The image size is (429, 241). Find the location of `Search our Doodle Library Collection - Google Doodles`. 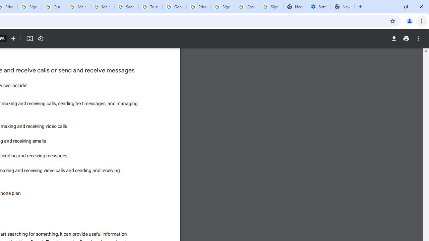

Search our Doodle Library Collection - Google Doodles is located at coordinates (126, 7).